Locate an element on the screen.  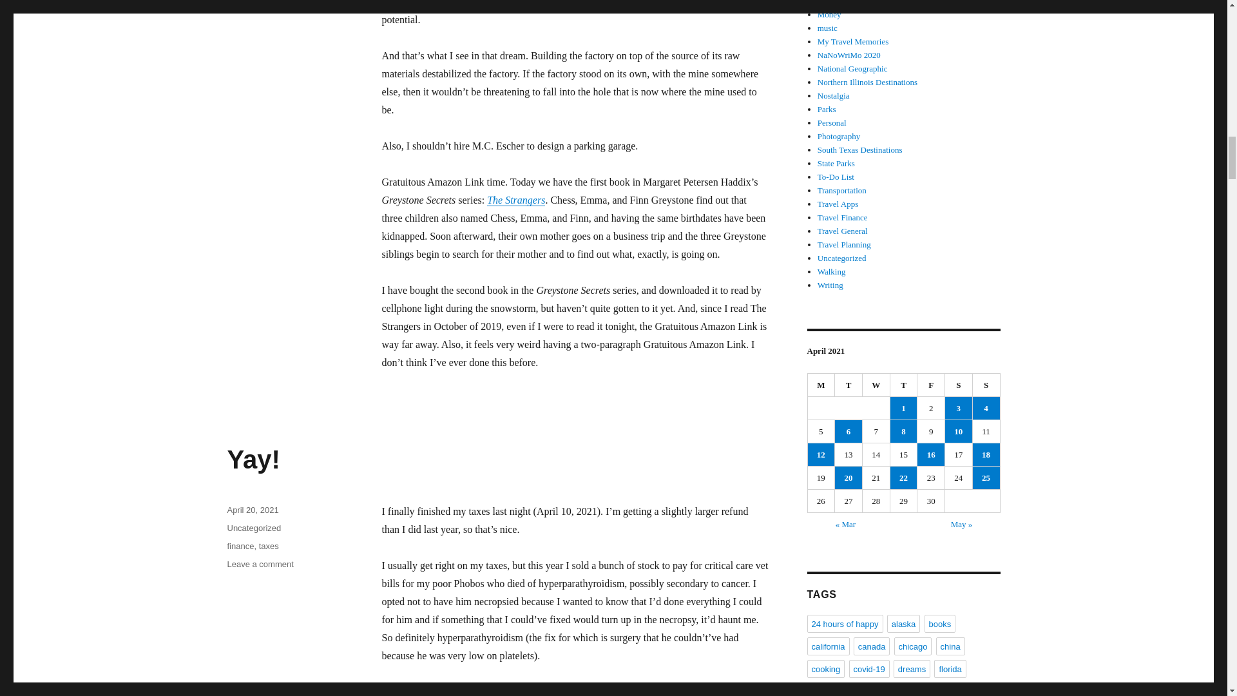
Yay! is located at coordinates (253, 459).